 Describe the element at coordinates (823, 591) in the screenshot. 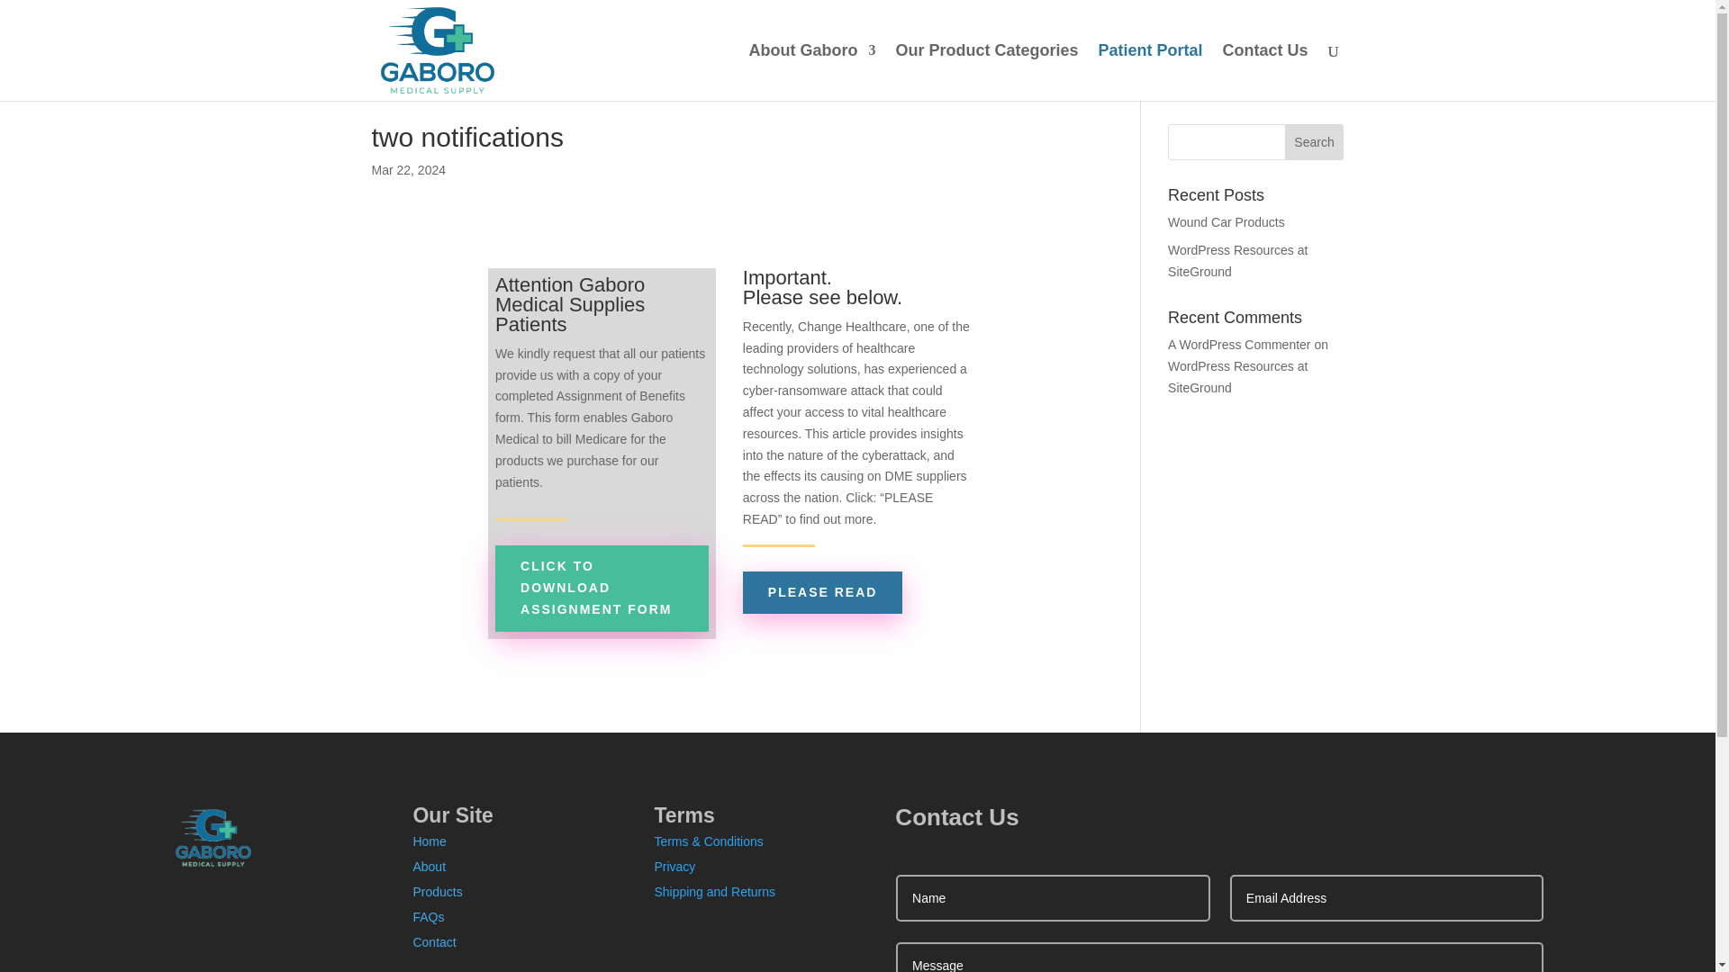

I see `PLEASE READ` at that location.